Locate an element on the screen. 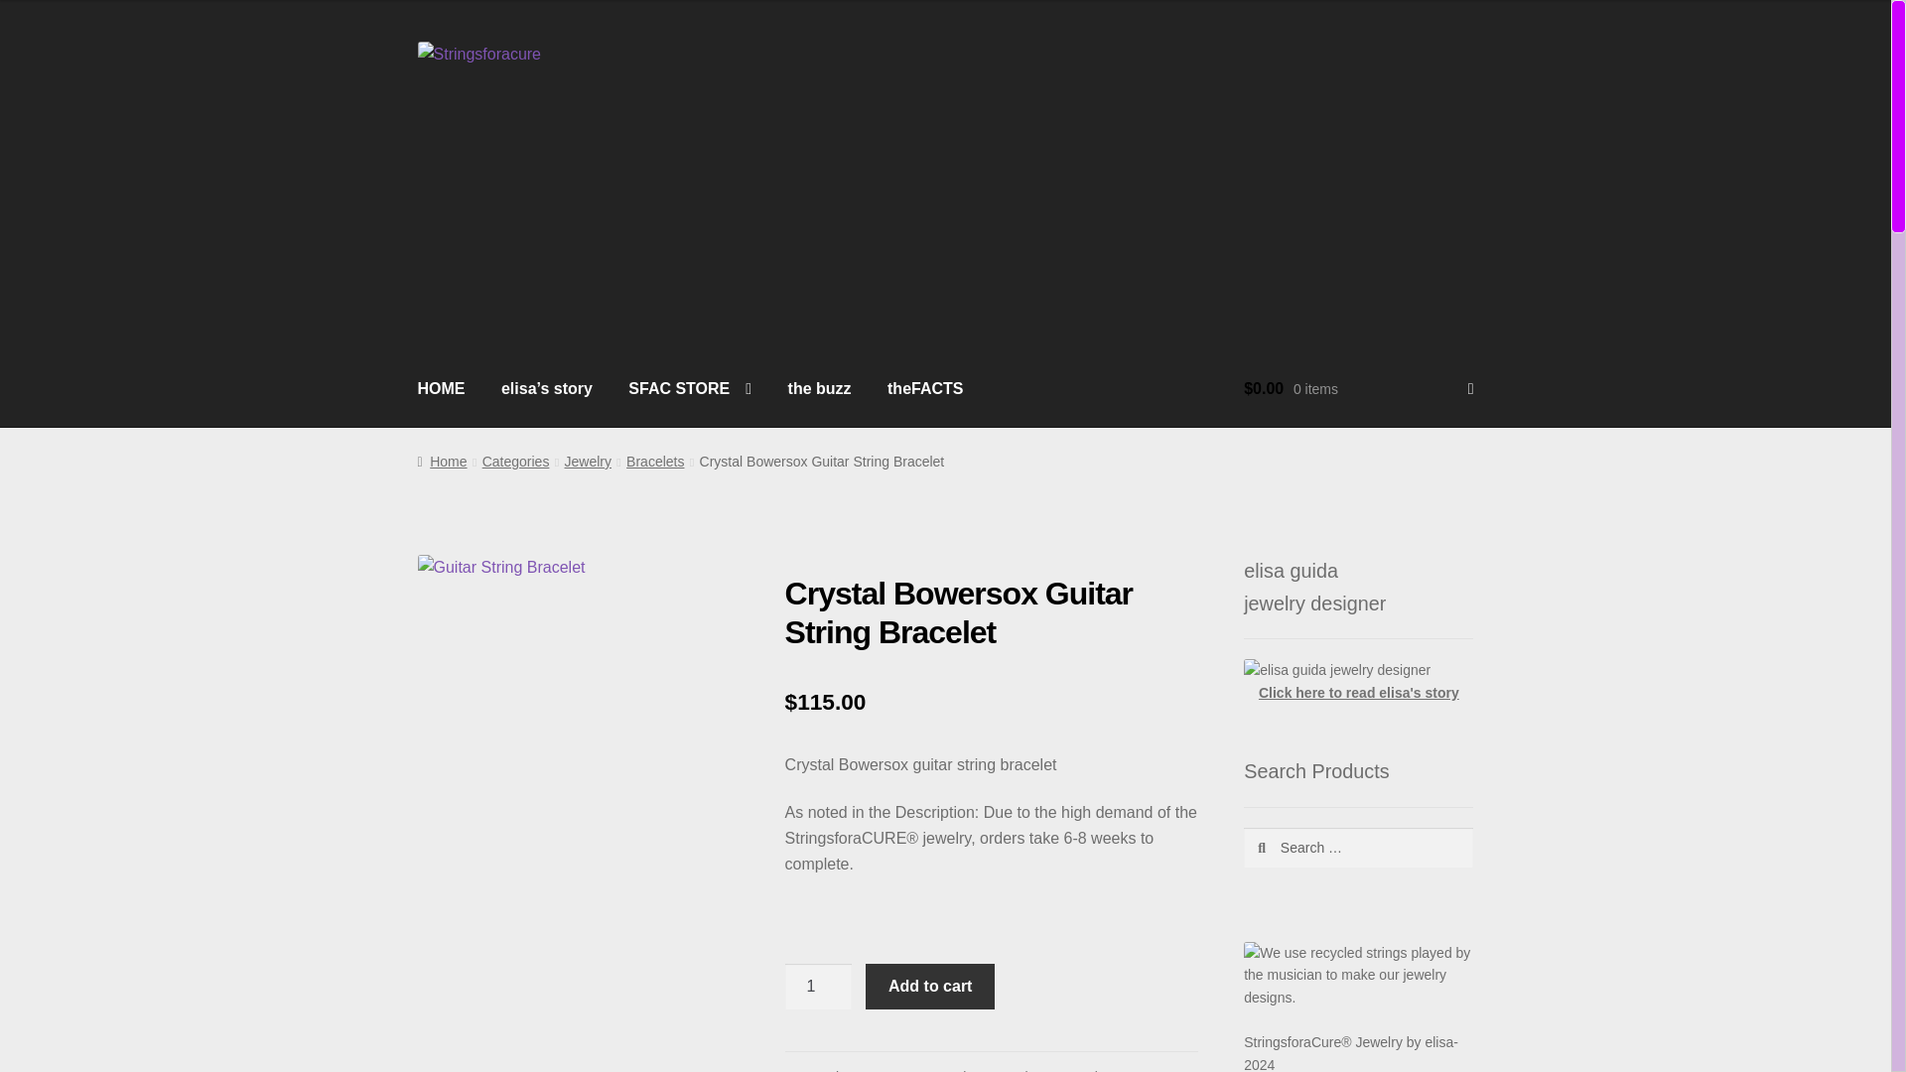  Home is located at coordinates (442, 461).